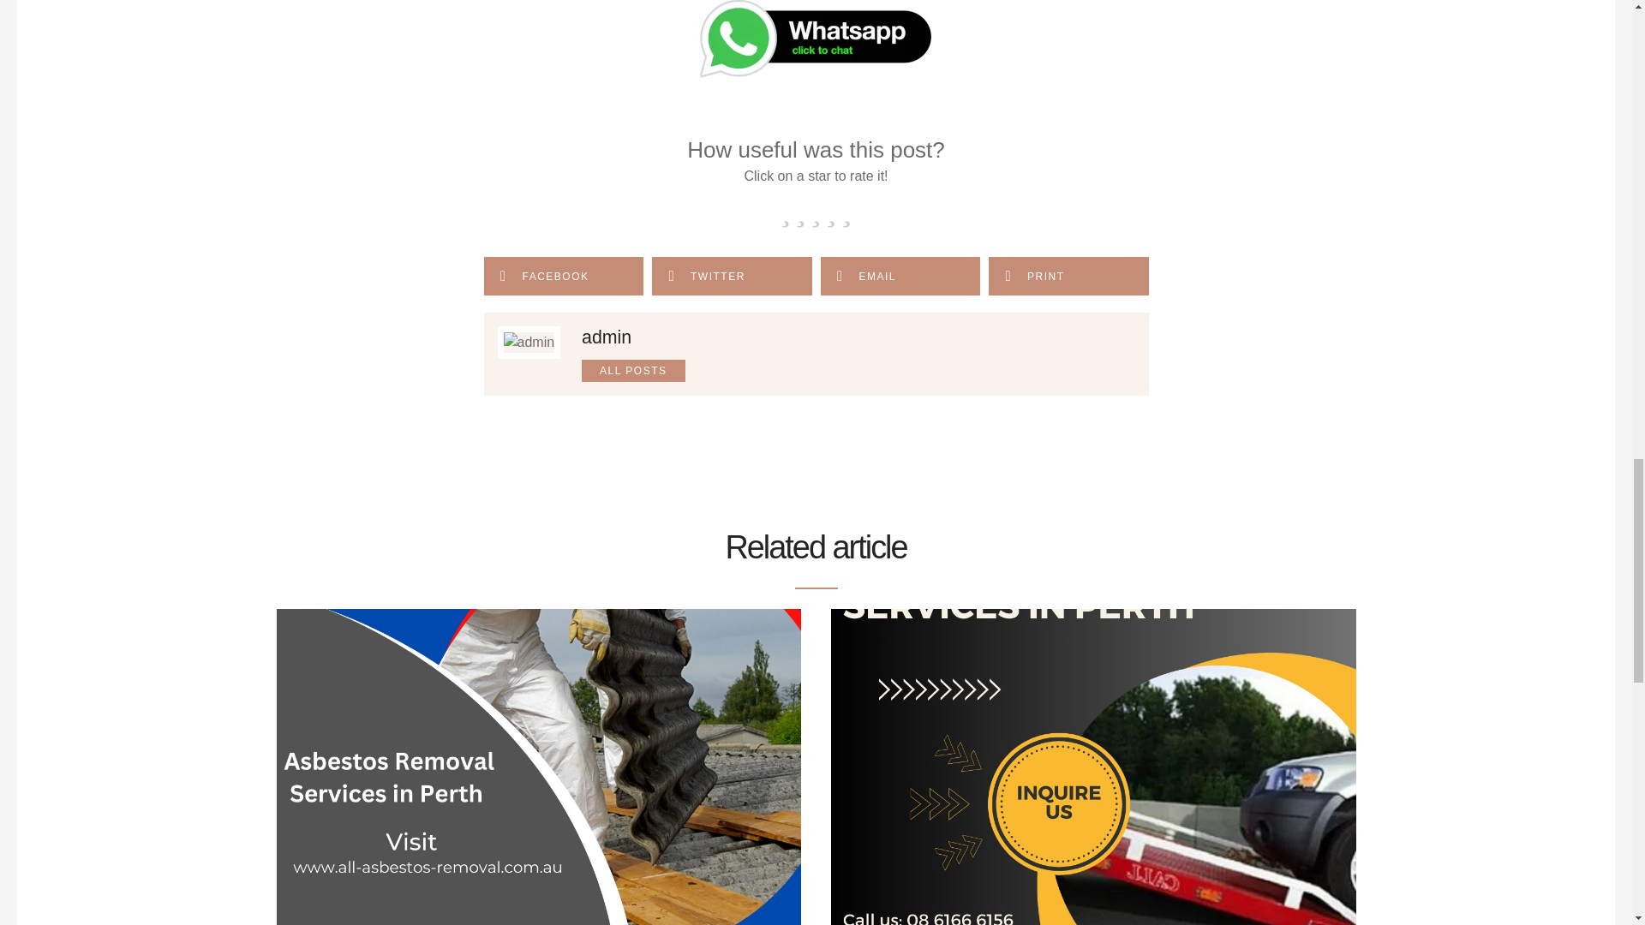 Image resolution: width=1645 pixels, height=925 pixels. Describe the element at coordinates (632, 371) in the screenshot. I see `ALL POSTS` at that location.